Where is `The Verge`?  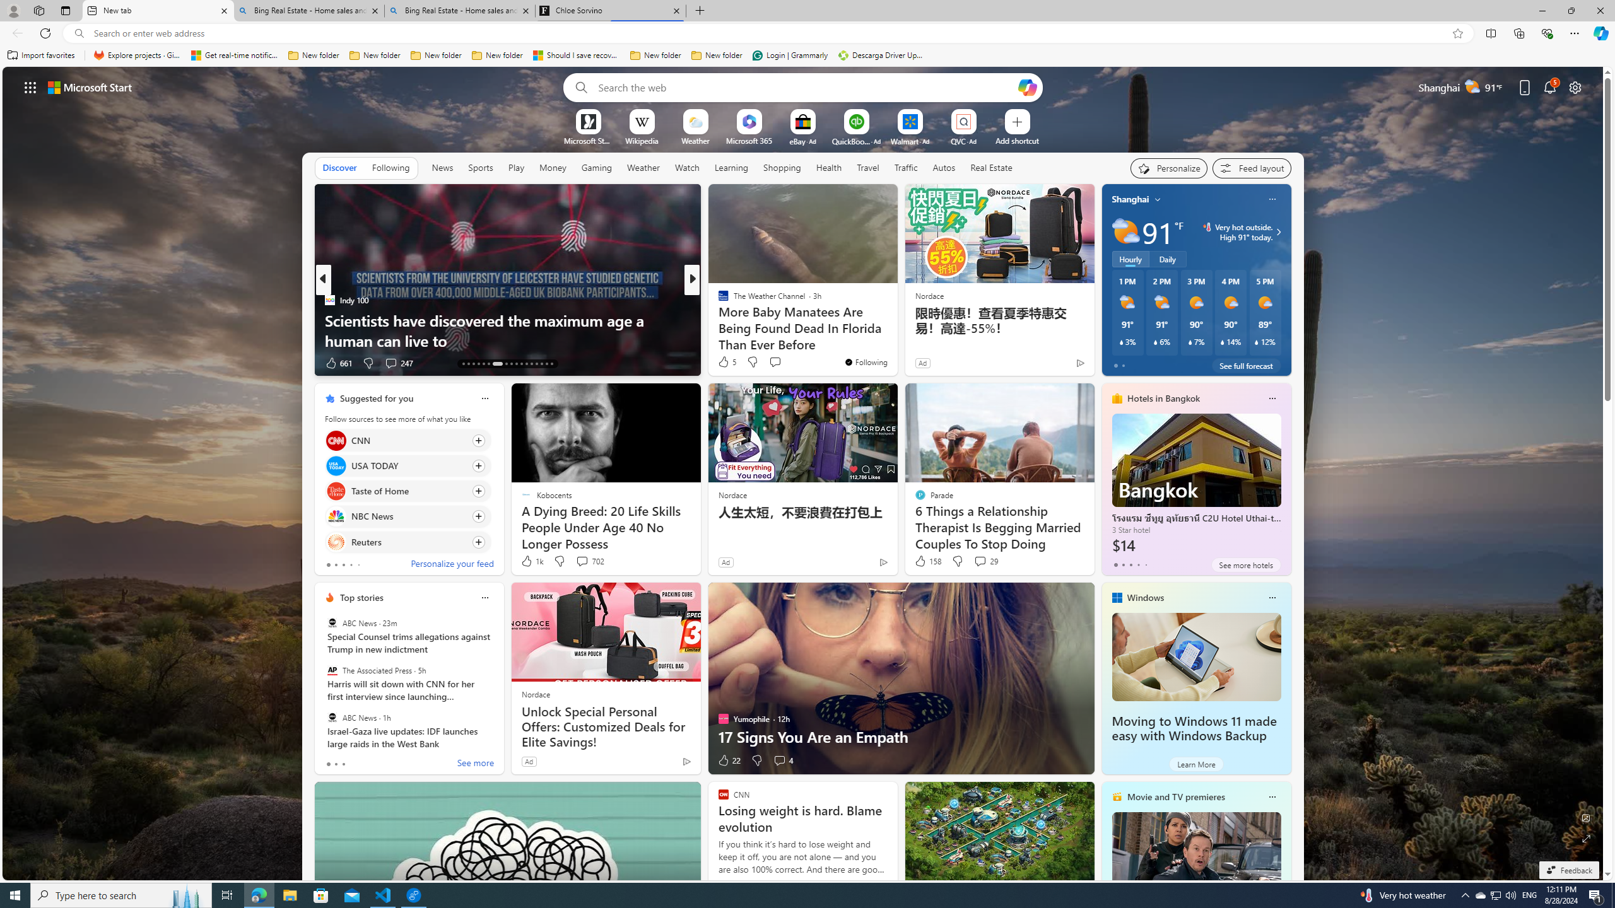
The Verge is located at coordinates (717, 300).